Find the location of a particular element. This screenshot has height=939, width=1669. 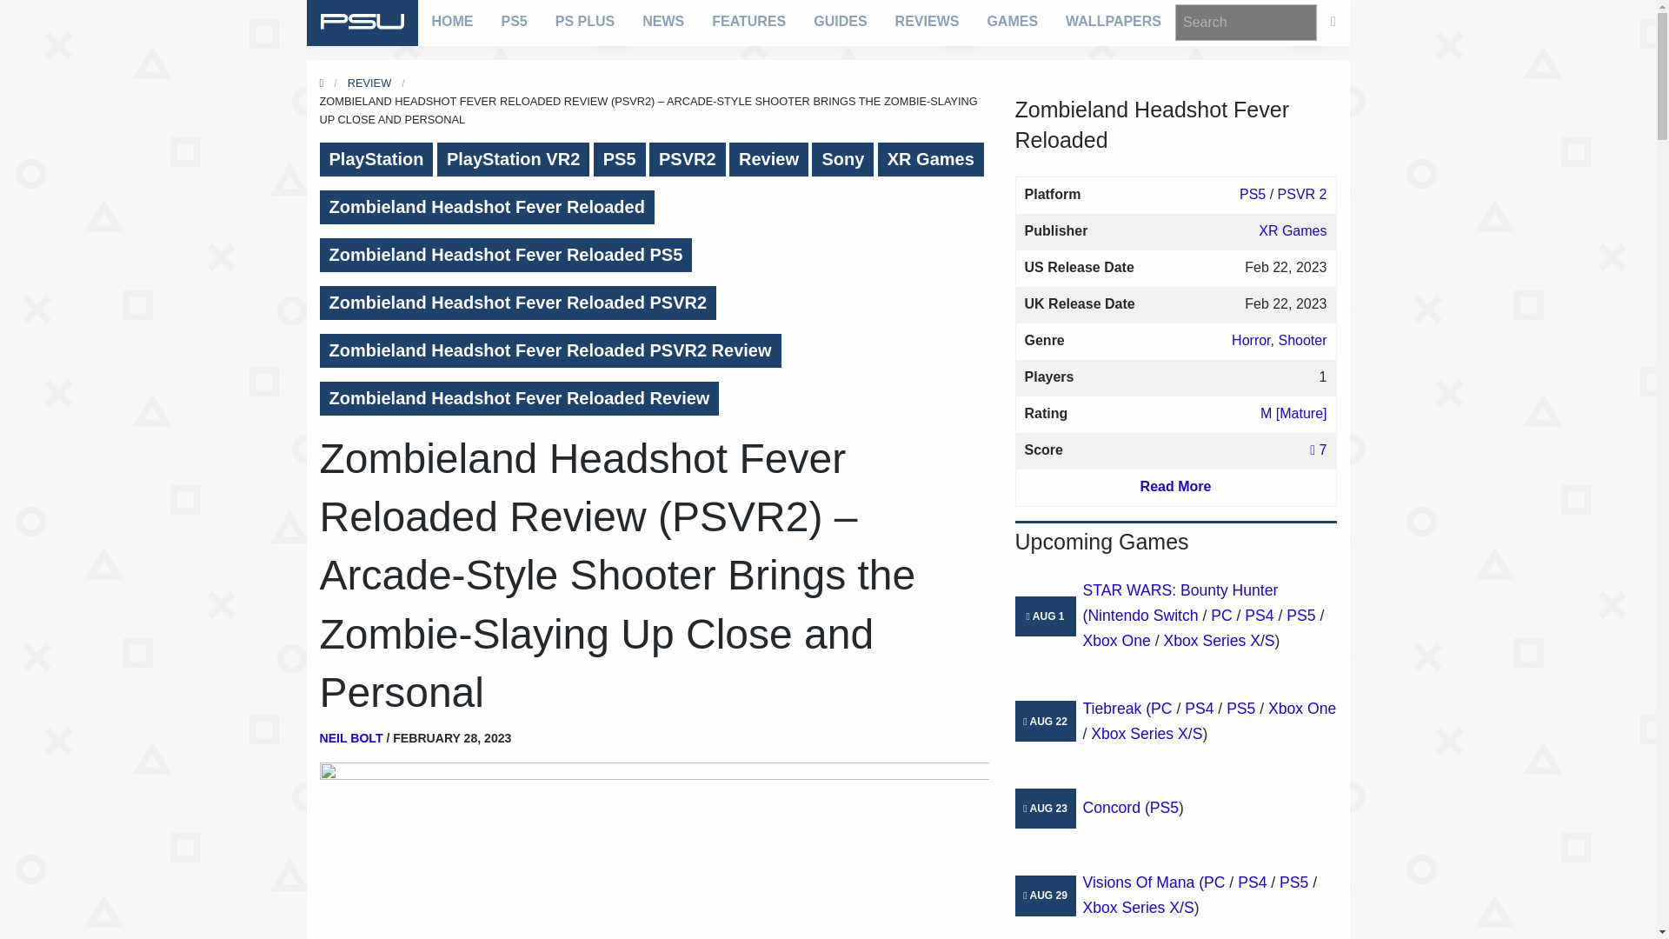

PS5 is located at coordinates (514, 21).